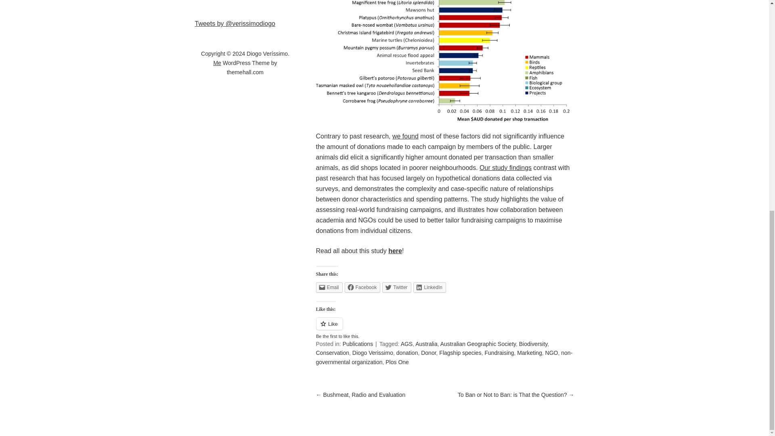 The height and width of the screenshot is (436, 775). I want to click on Donor, so click(428, 353).